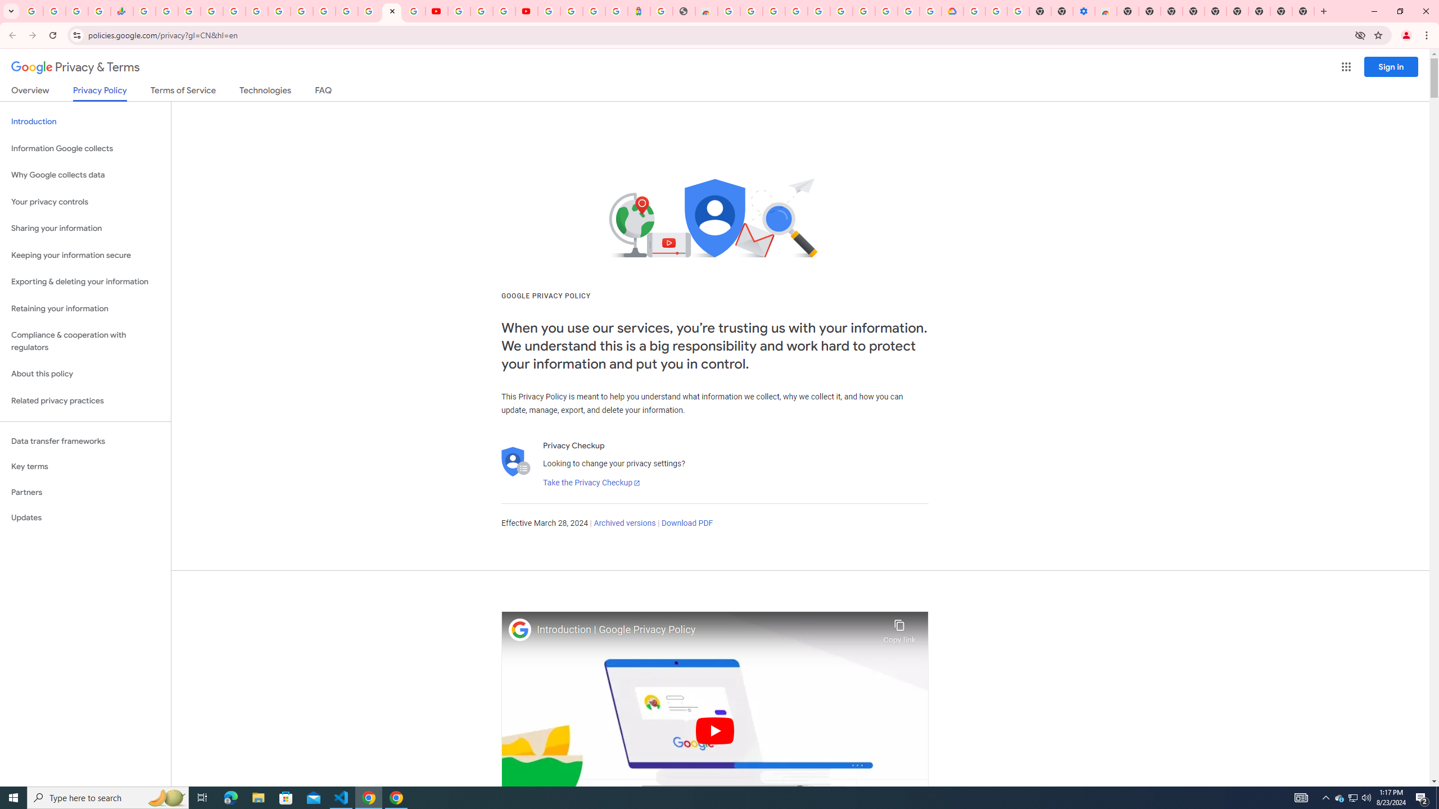 The image size is (1439, 809). I want to click on Copy link, so click(899, 629).